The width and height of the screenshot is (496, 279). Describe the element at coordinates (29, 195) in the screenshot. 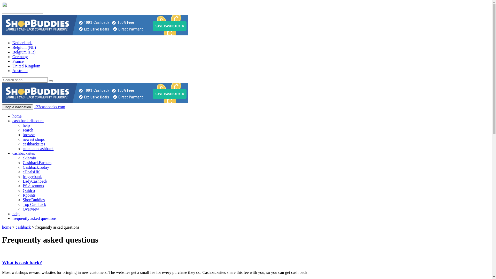

I see `Rpoints` at that location.